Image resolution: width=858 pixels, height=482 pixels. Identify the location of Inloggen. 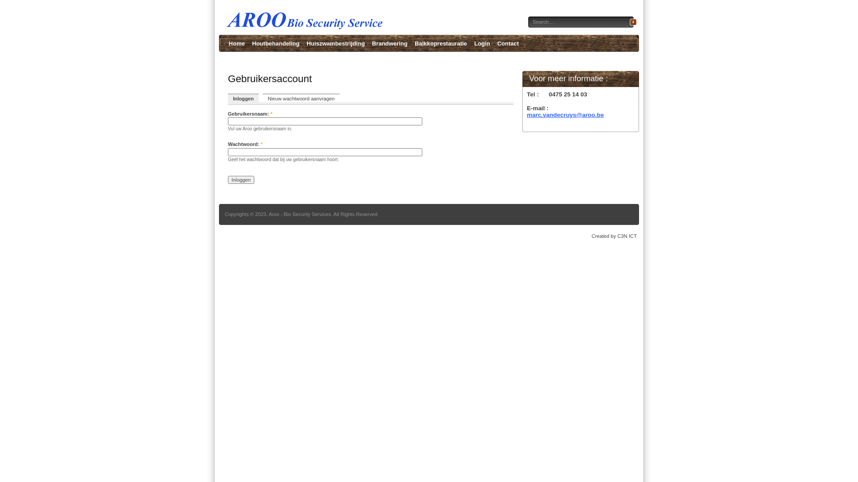
(243, 99).